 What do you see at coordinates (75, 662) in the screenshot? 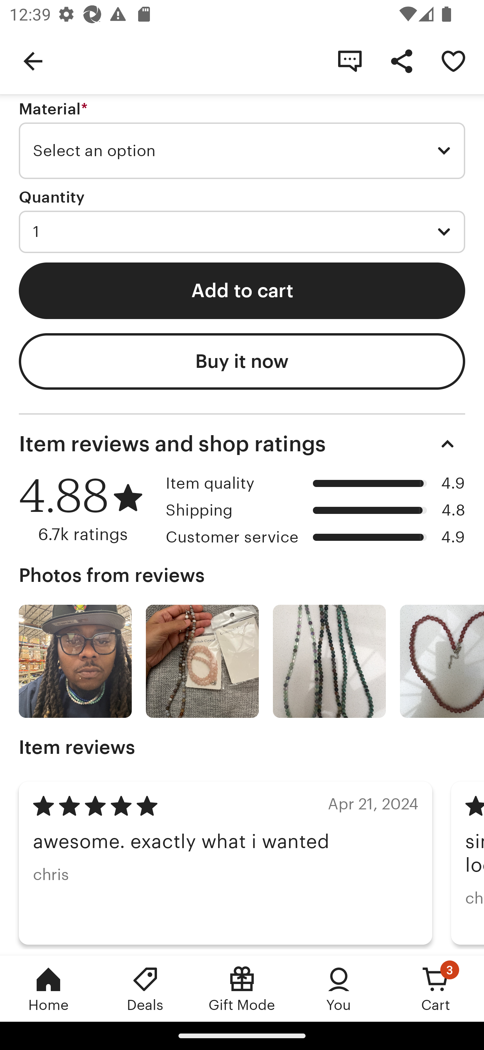
I see `Photo from review` at bounding box center [75, 662].